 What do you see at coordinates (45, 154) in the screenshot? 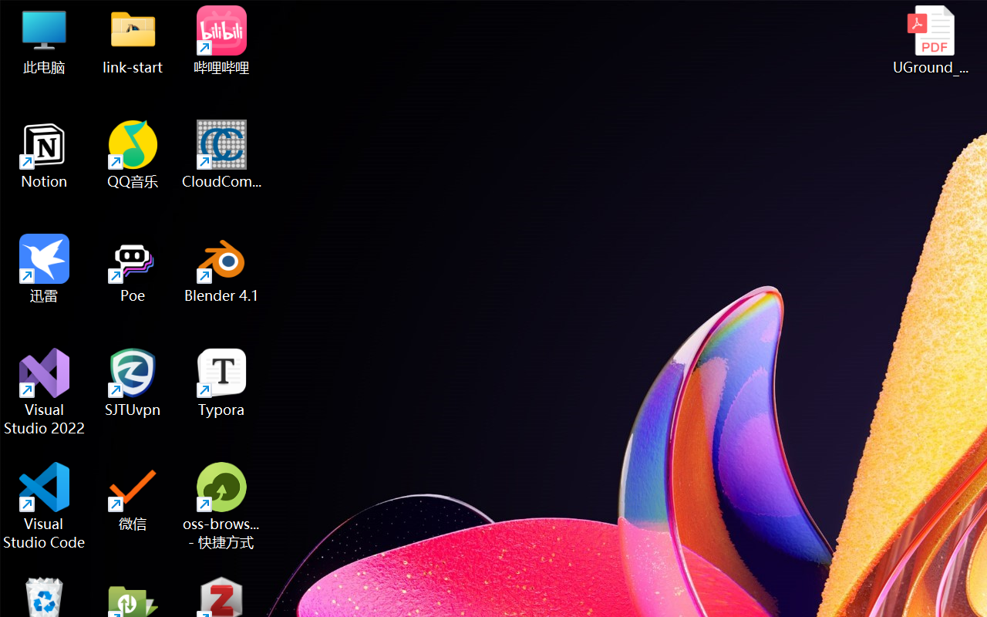
I see `Notion` at bounding box center [45, 154].